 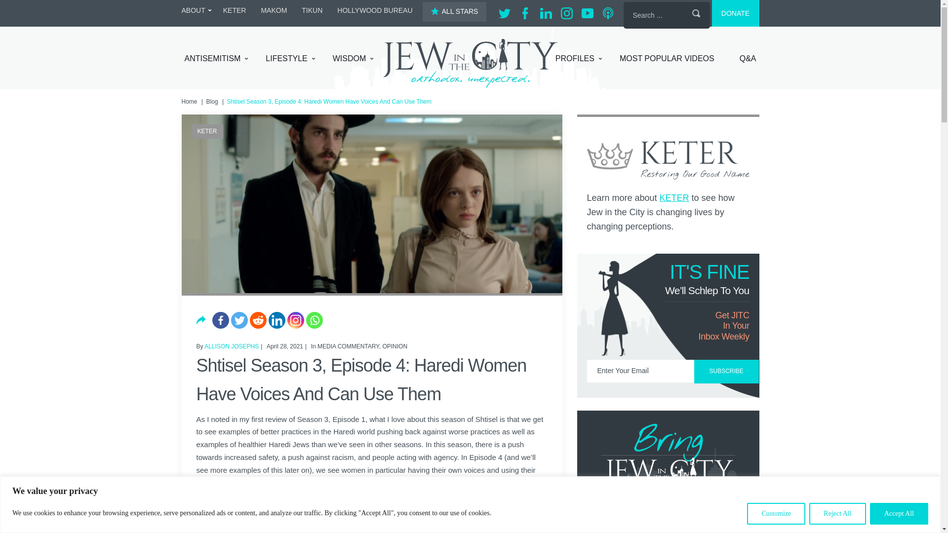 What do you see at coordinates (899, 513) in the screenshot?
I see `Accept All` at bounding box center [899, 513].